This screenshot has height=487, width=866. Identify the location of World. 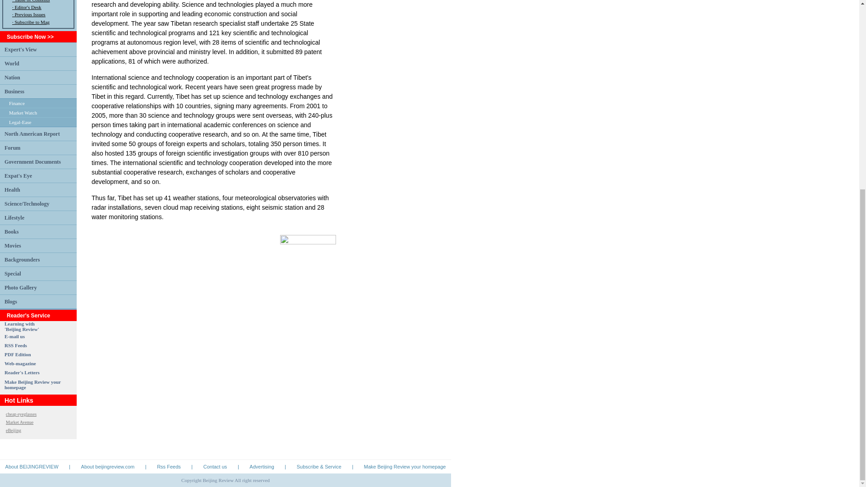
(13, 274).